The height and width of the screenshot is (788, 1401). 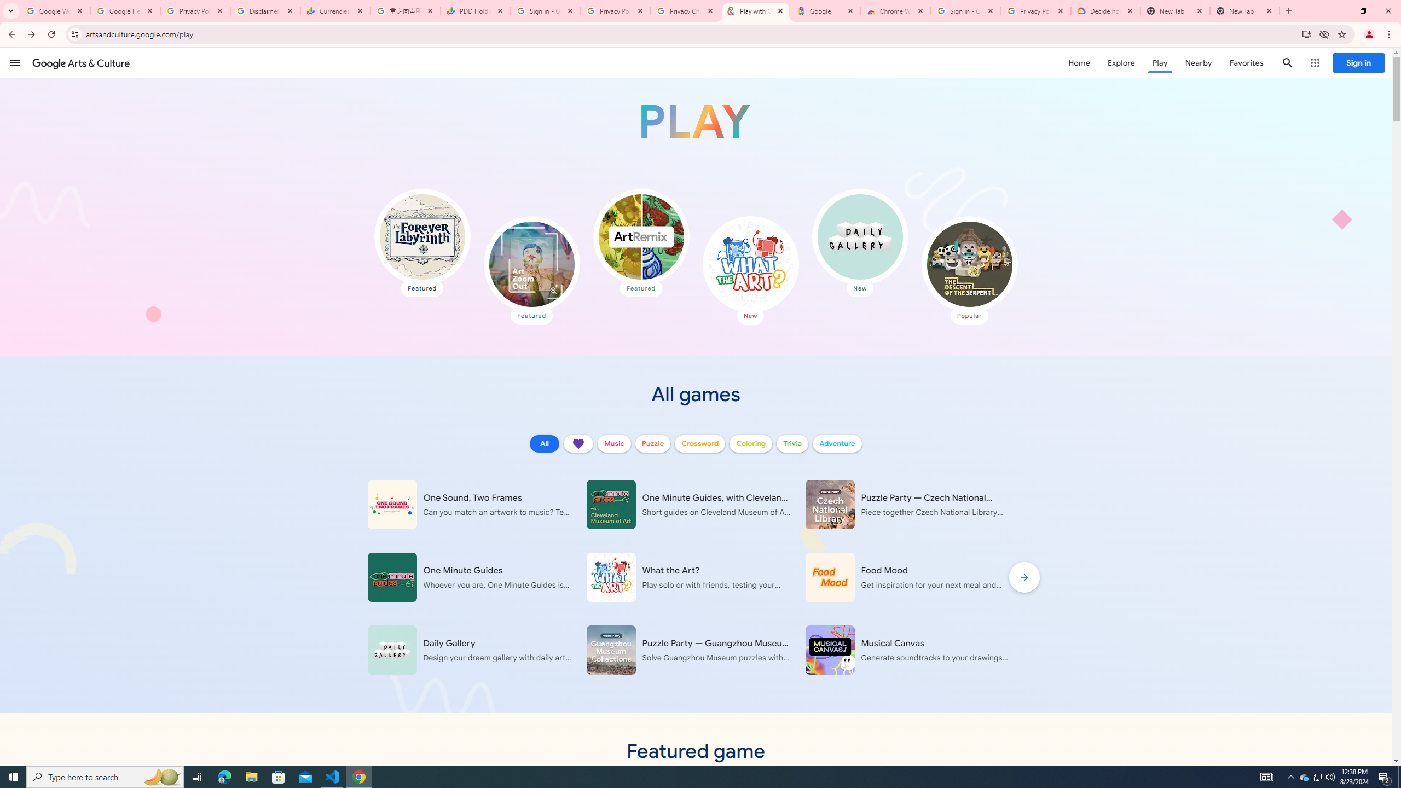 What do you see at coordinates (15, 62) in the screenshot?
I see `Menu` at bounding box center [15, 62].